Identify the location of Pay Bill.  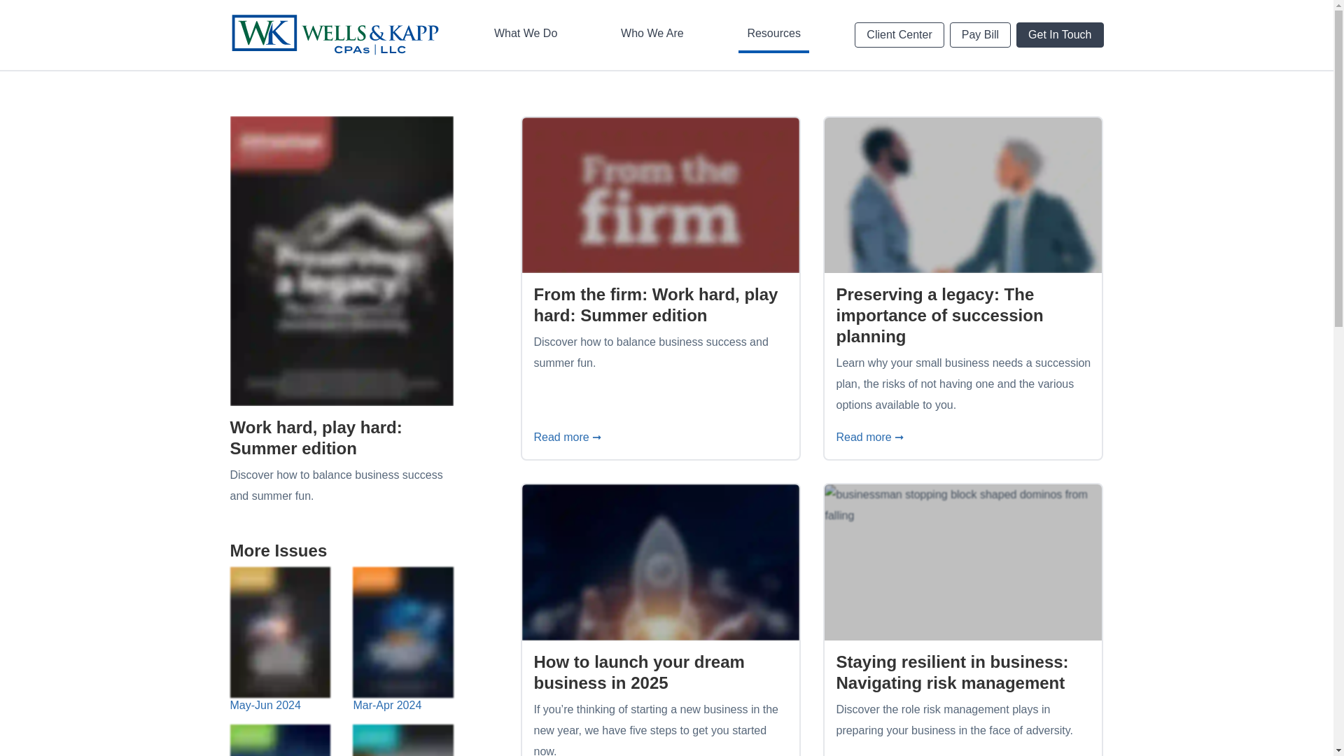
(773, 34).